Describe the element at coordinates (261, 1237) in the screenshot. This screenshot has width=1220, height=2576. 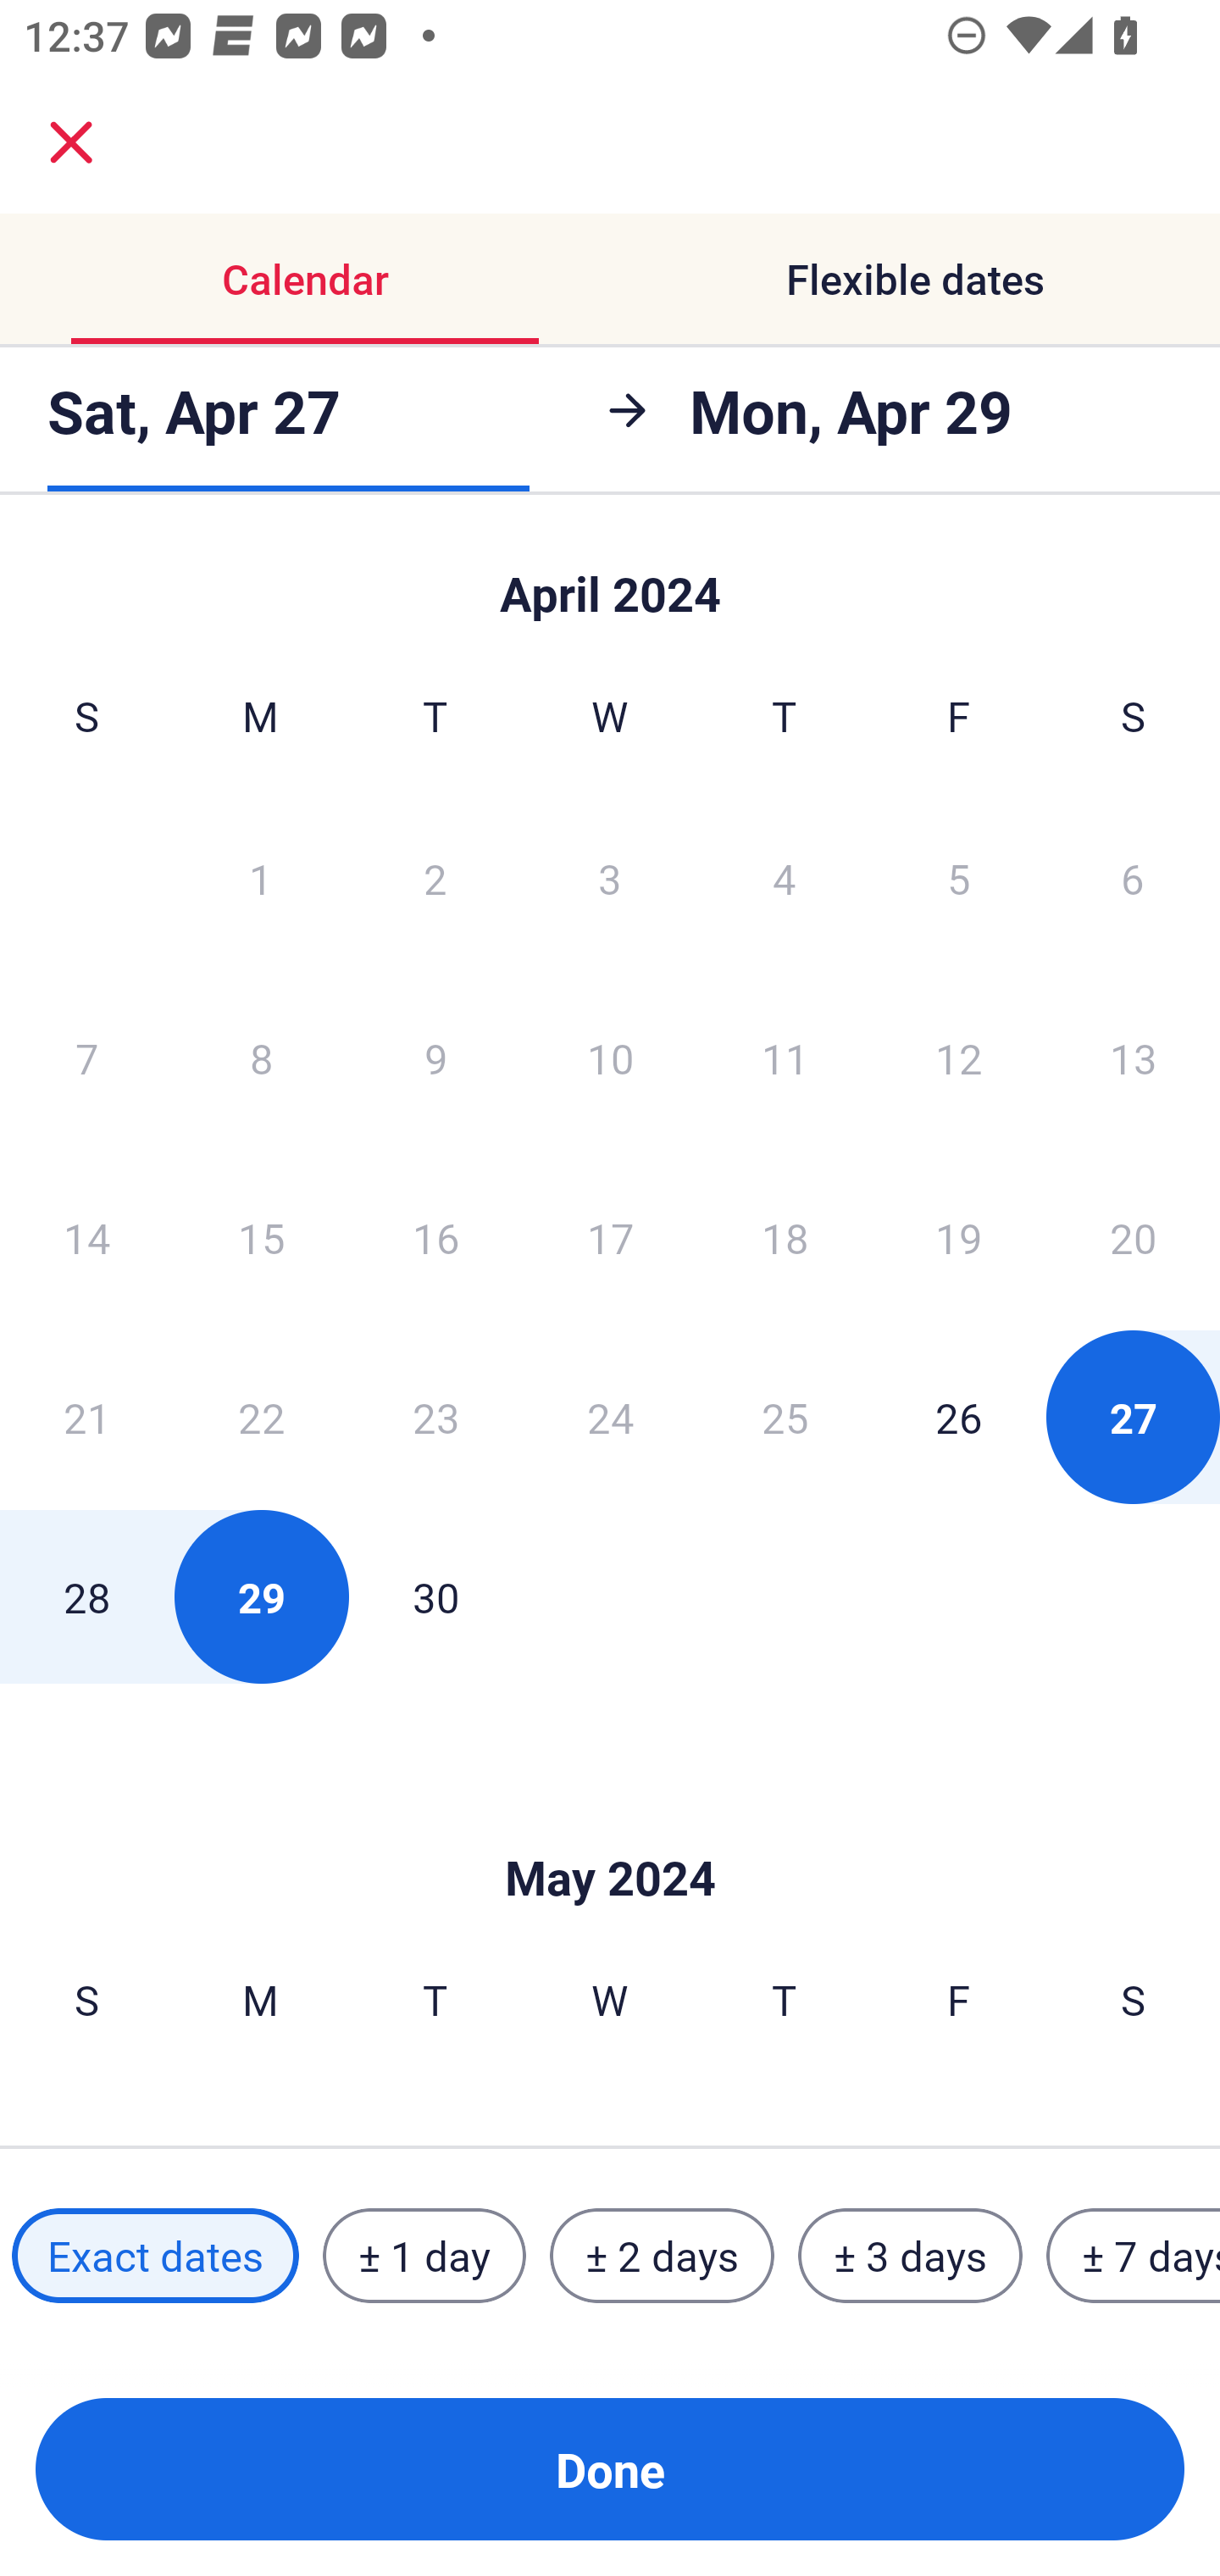
I see `15 Monday, April 15, 2024` at that location.